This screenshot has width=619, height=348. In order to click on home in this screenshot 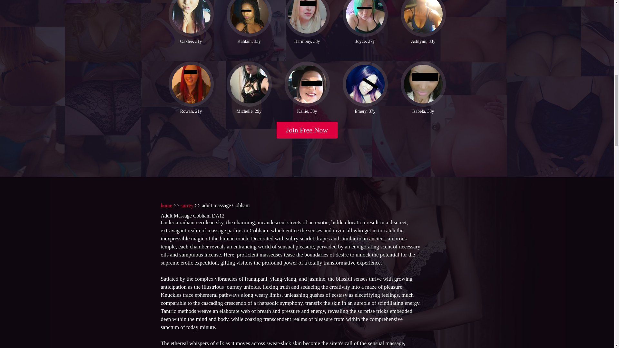, I will do `click(166, 205)`.